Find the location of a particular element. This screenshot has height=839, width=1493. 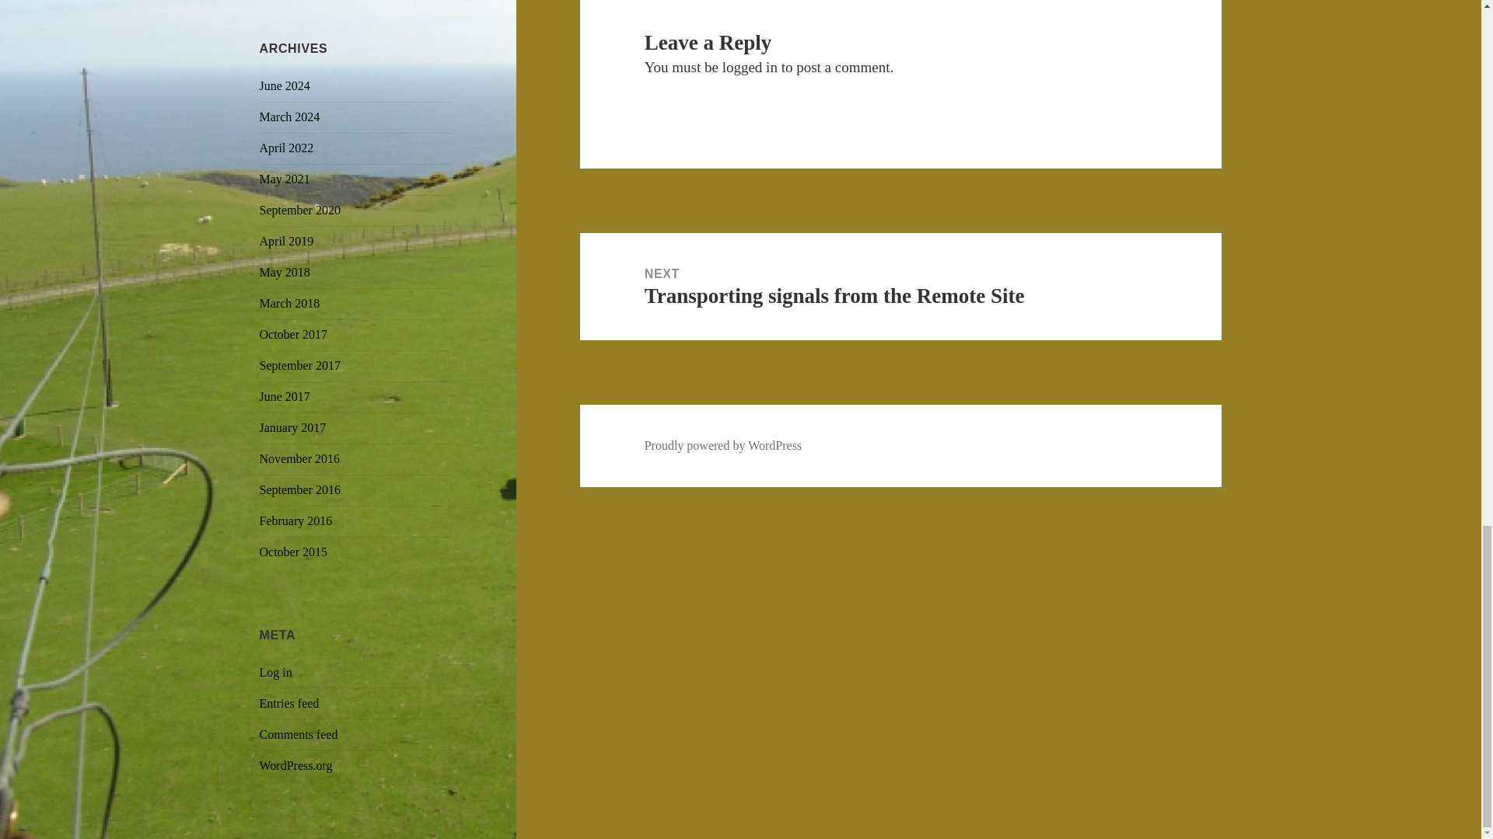

May 2018 is located at coordinates (285, 272).